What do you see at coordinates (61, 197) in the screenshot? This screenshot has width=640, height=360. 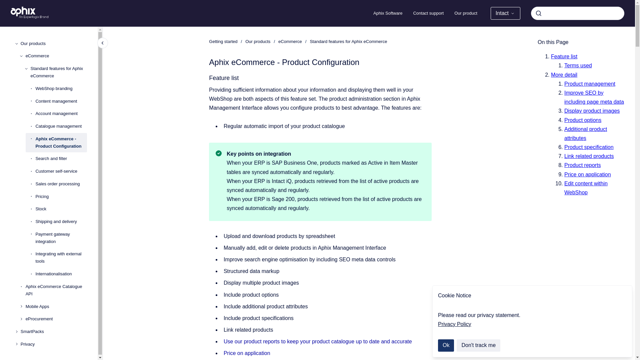 I see `Pricing` at bounding box center [61, 197].